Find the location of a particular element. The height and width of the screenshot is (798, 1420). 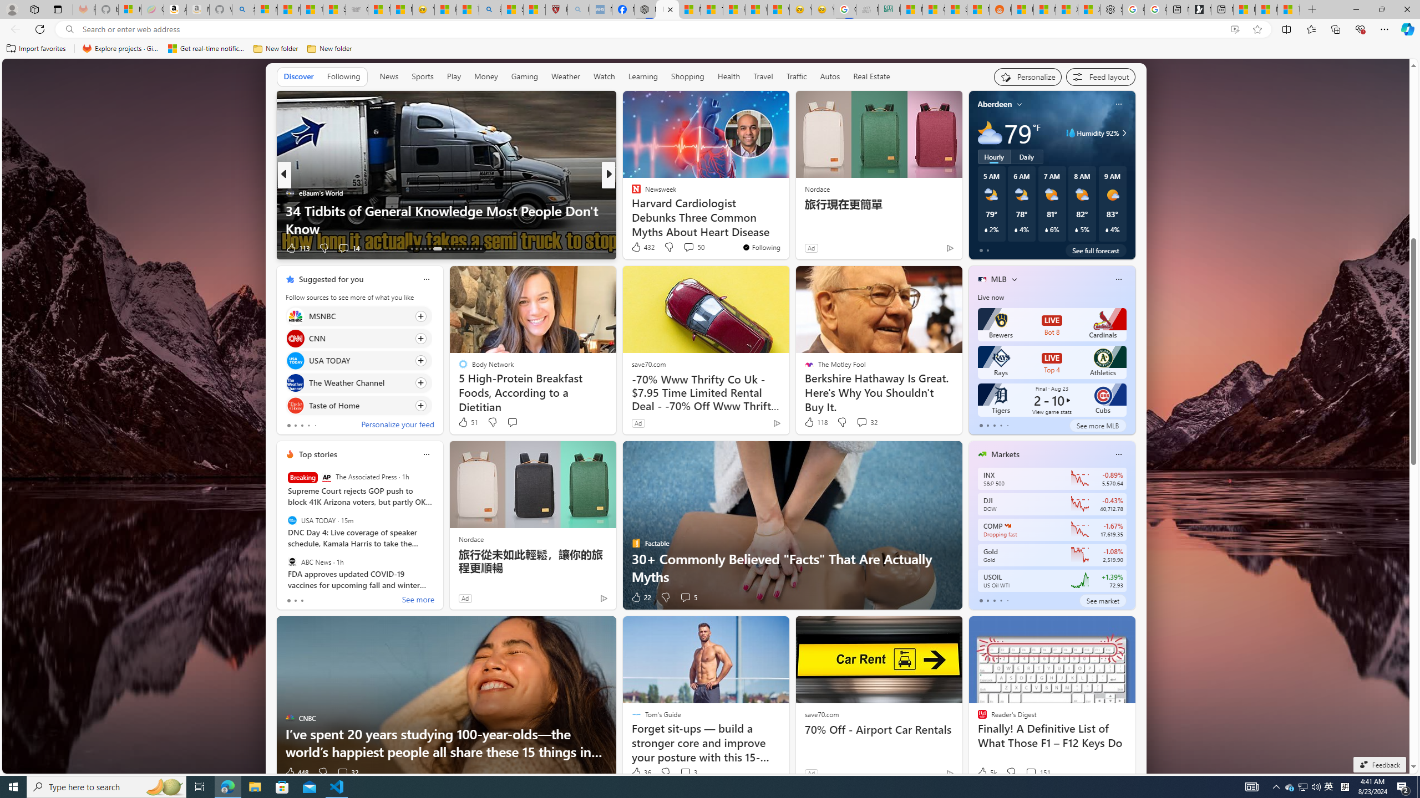

View comments 32 Comment is located at coordinates (347, 773).